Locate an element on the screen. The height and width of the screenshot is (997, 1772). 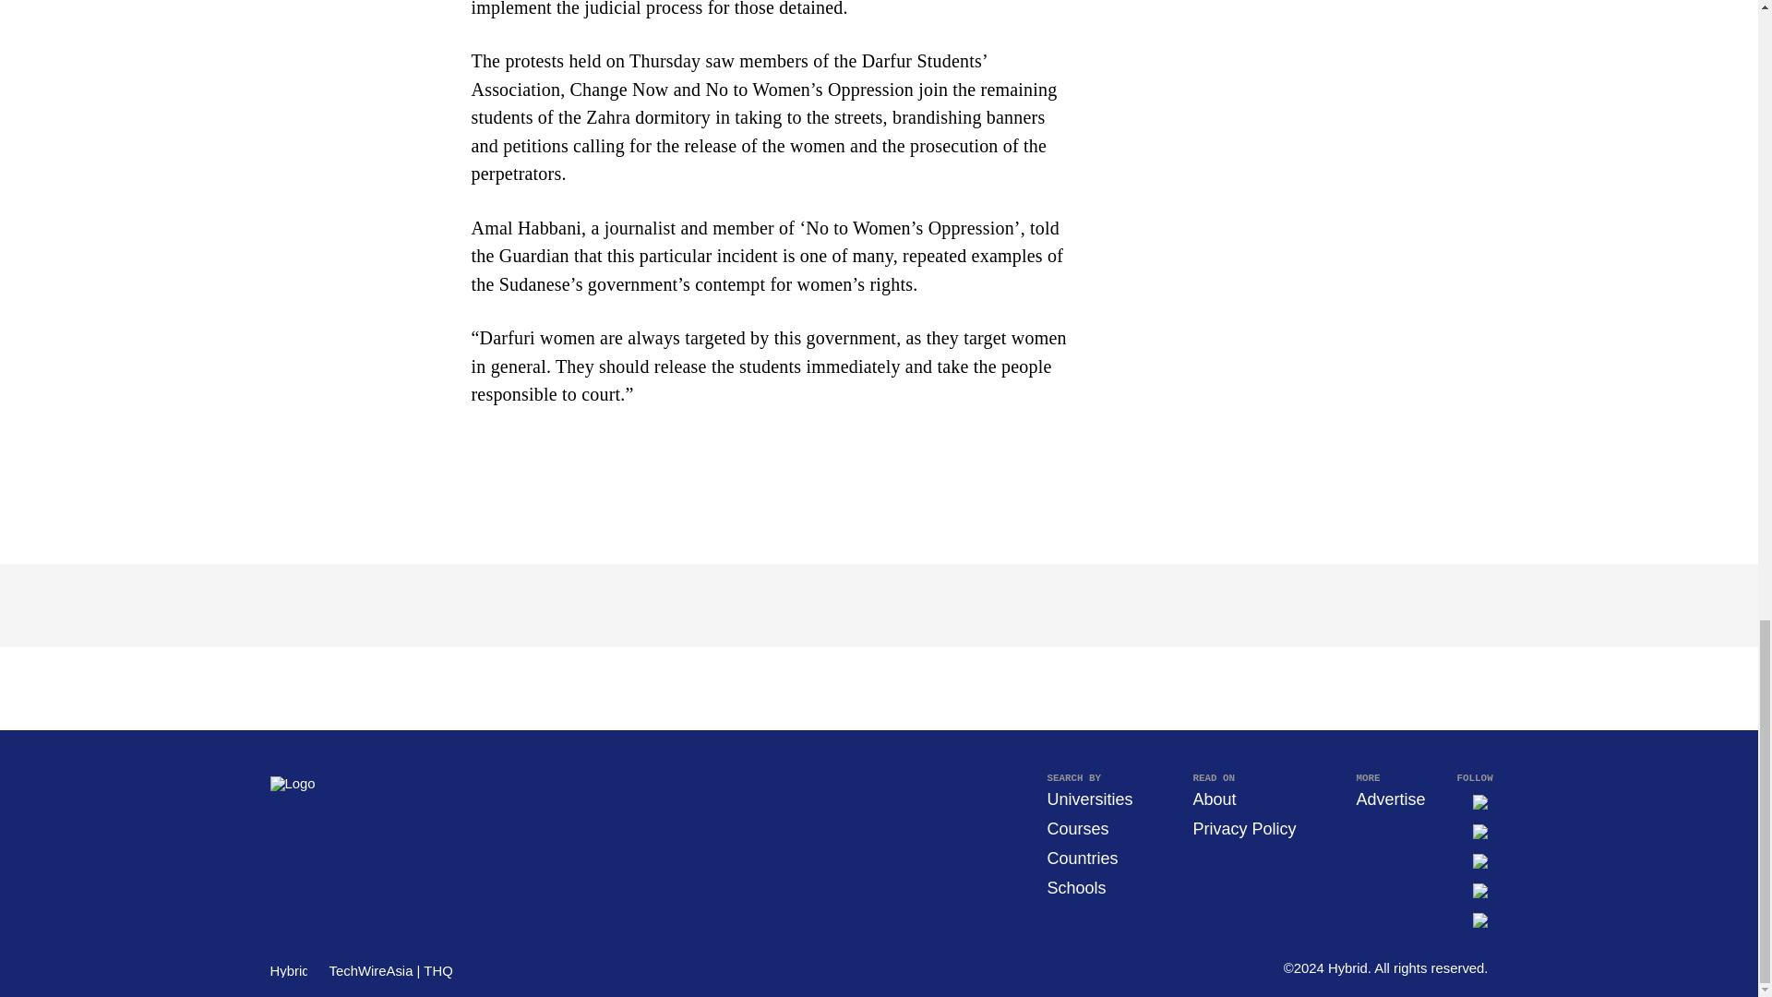
About is located at coordinates (1214, 799).